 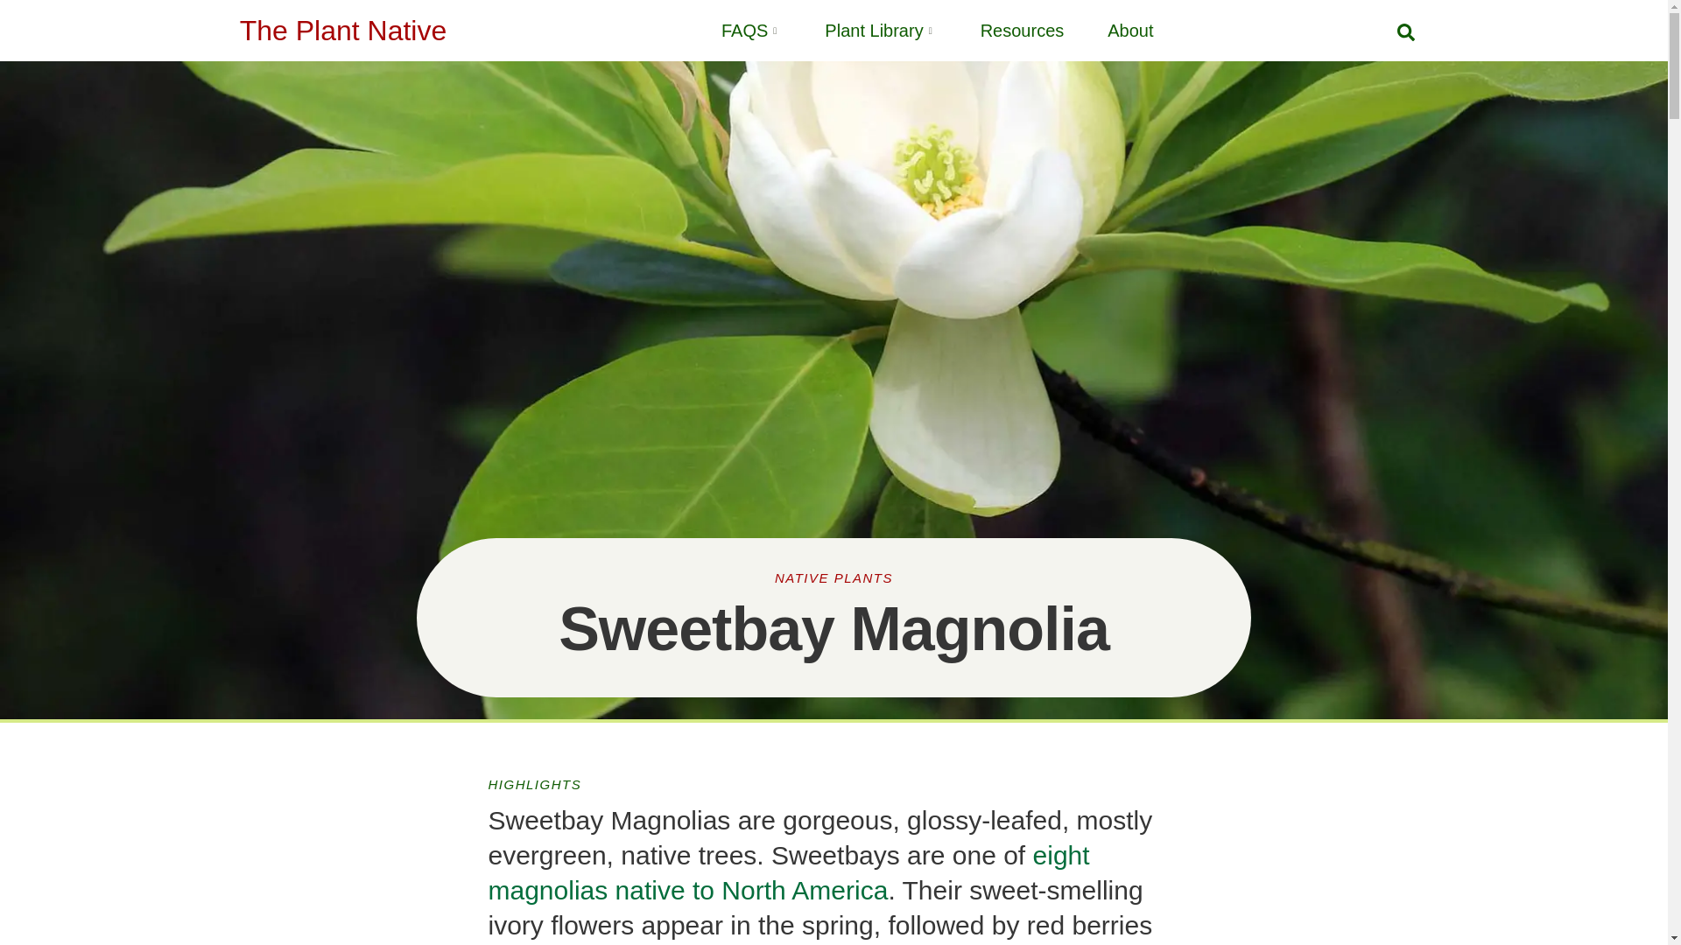 I want to click on Resources, so click(x=1000, y=30).